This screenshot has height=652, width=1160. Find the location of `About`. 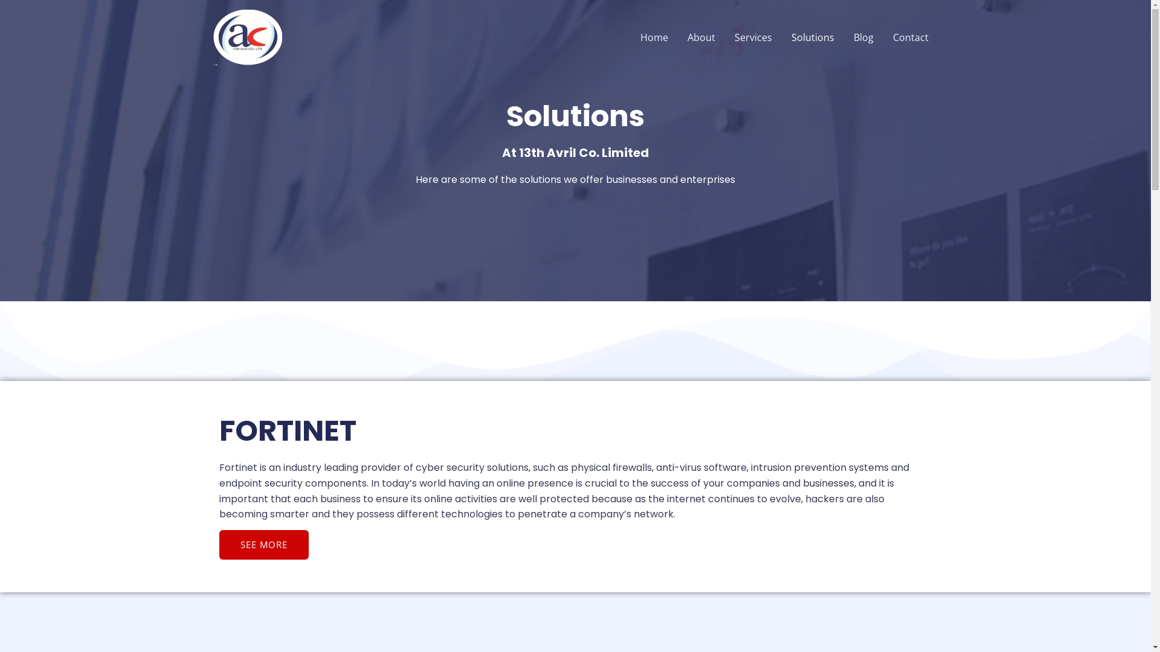

About is located at coordinates (701, 37).